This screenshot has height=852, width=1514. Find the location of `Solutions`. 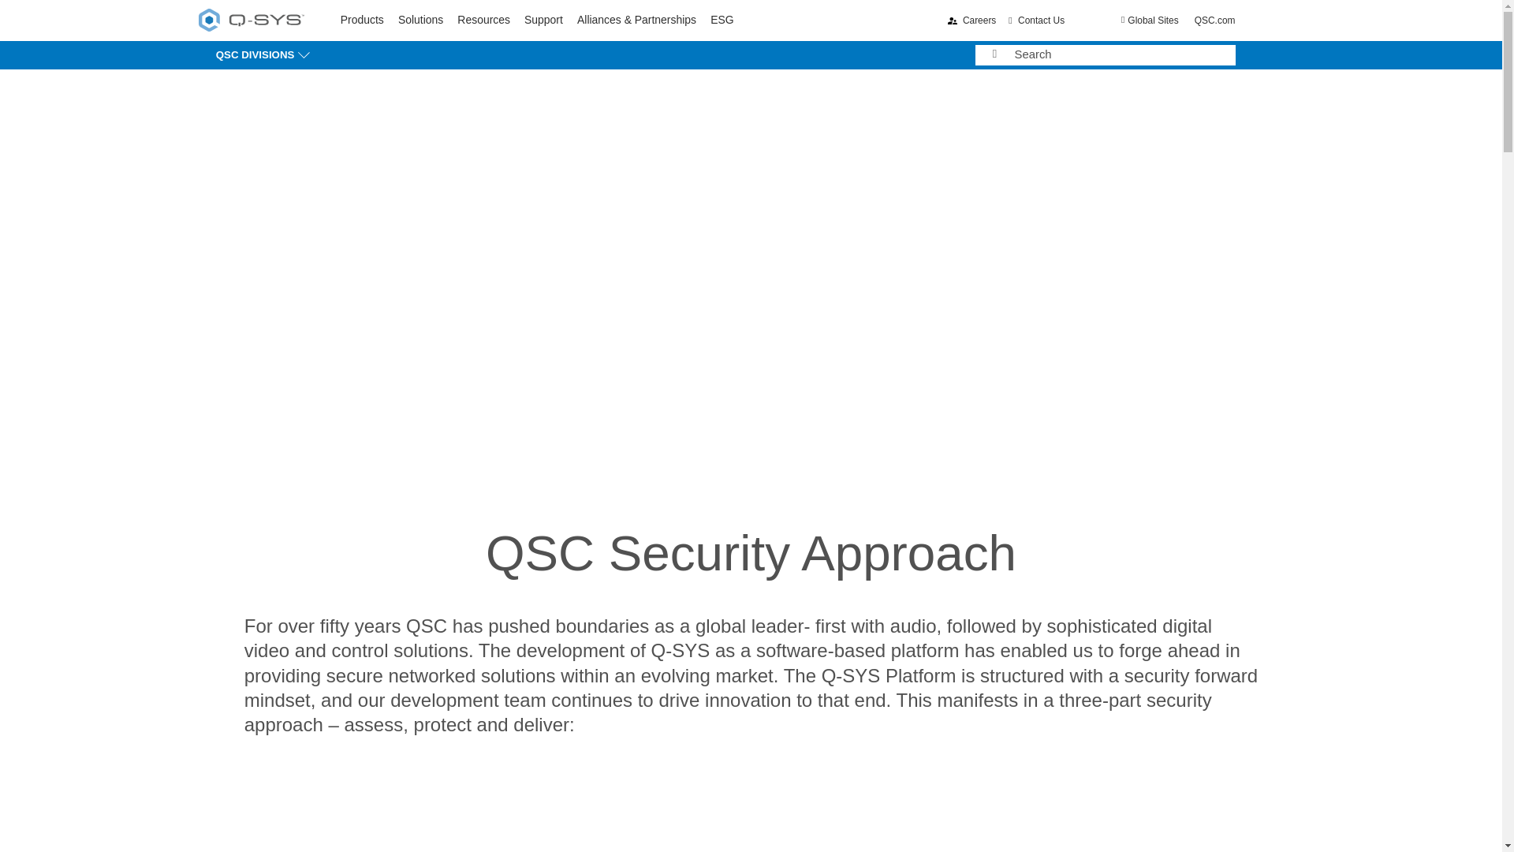

Solutions is located at coordinates (420, 20).